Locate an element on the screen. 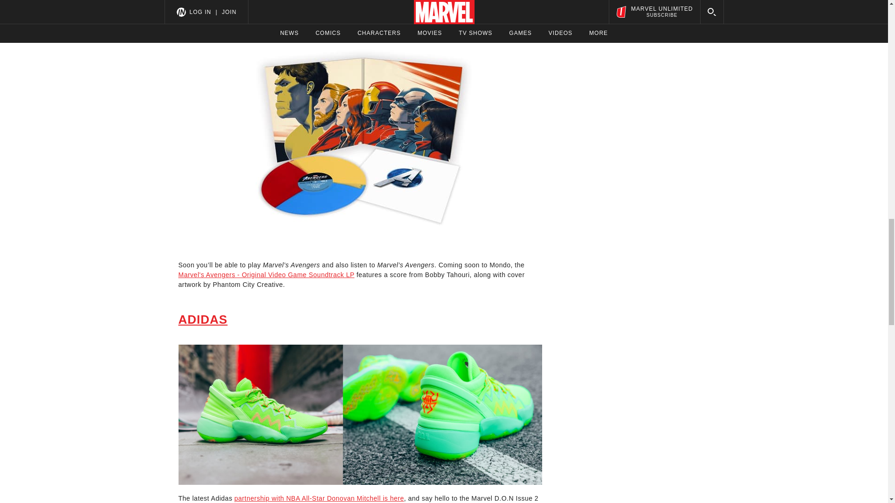 The image size is (895, 503). partnership with NBA All-Star Donovan Mitchell is here is located at coordinates (319, 498).